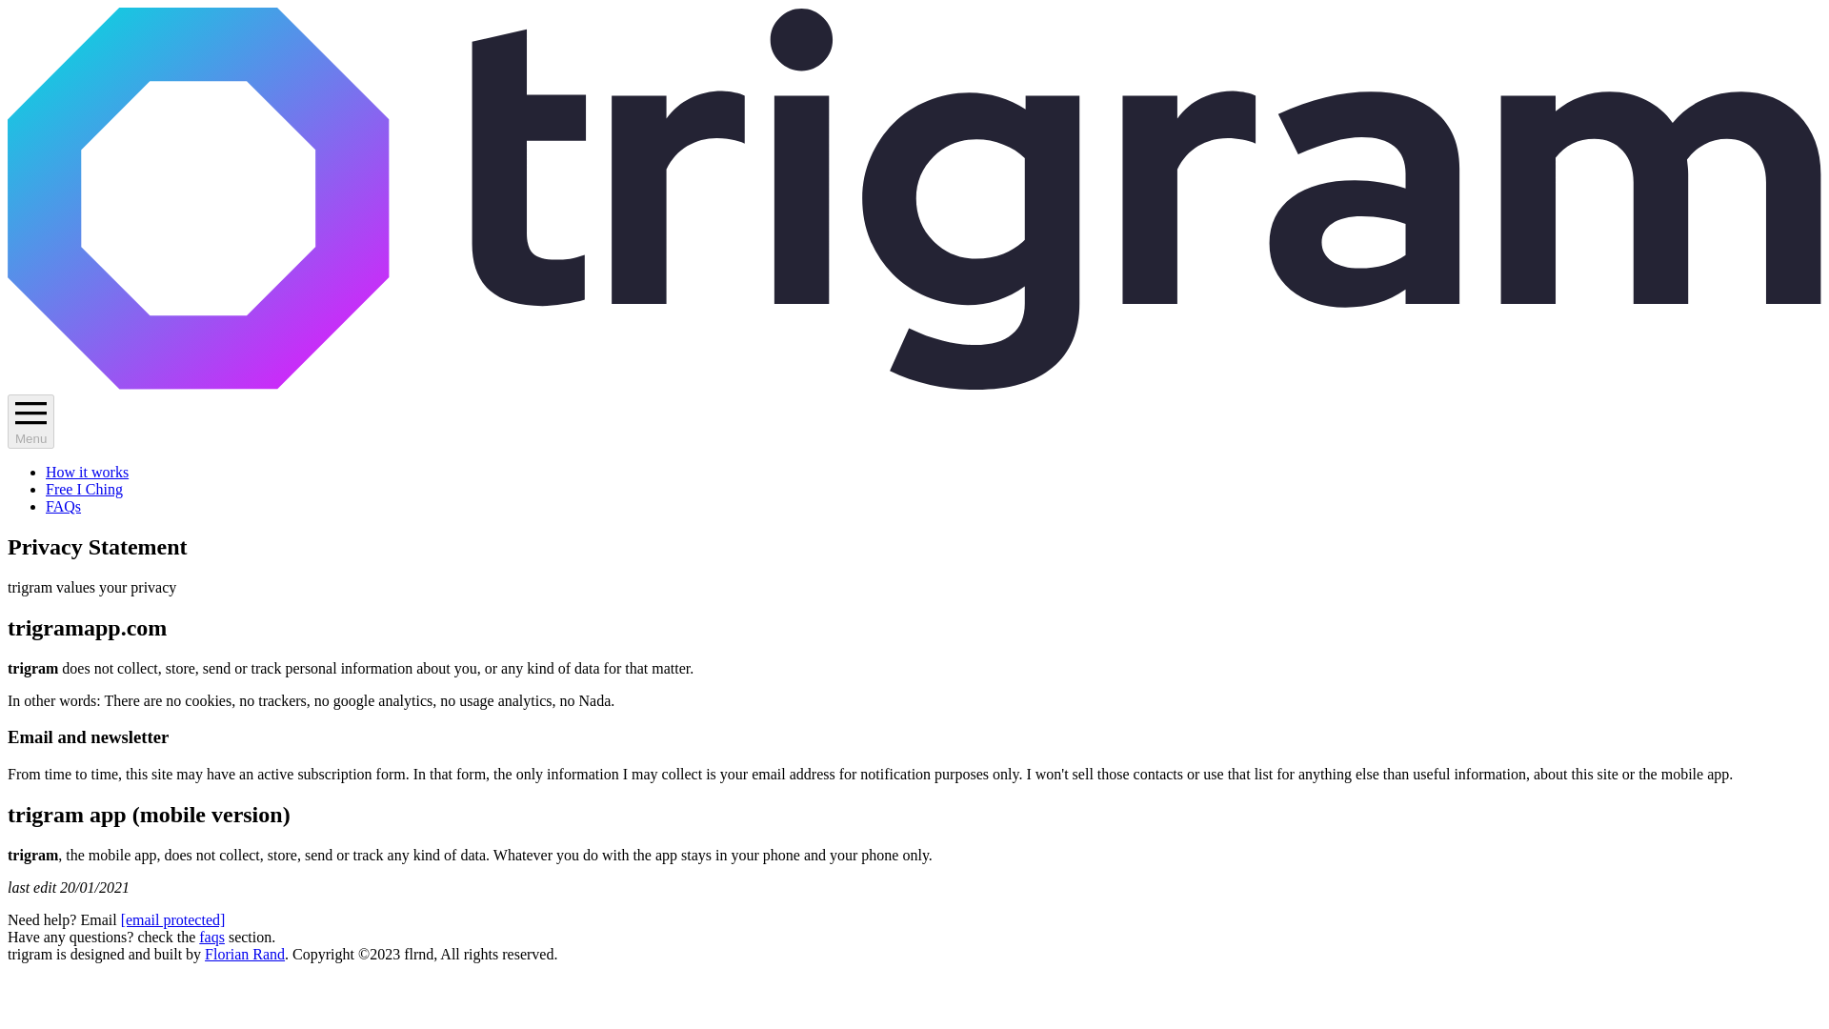 The image size is (1829, 1029). Describe the element at coordinates (84, 489) in the screenshot. I see `Free I Ching` at that location.